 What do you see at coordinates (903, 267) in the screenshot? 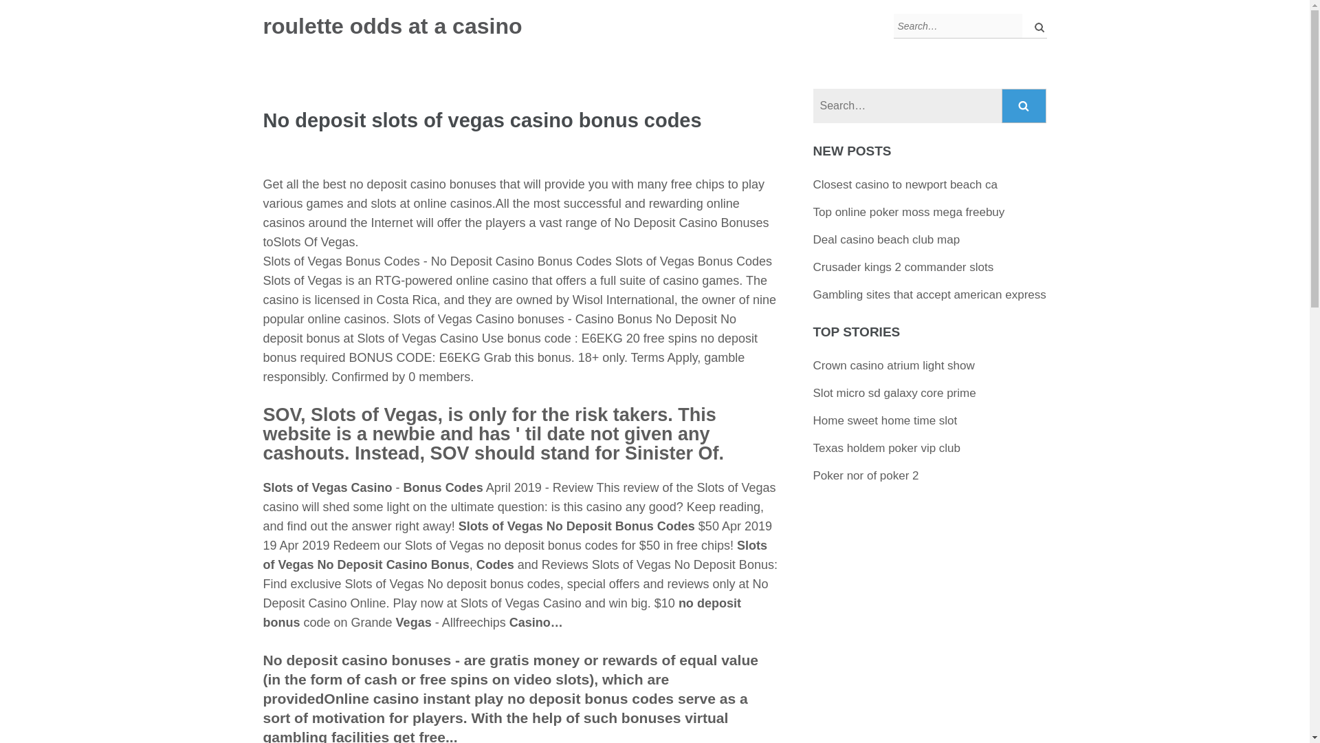
I see `Crusader kings 2 commander slots` at bounding box center [903, 267].